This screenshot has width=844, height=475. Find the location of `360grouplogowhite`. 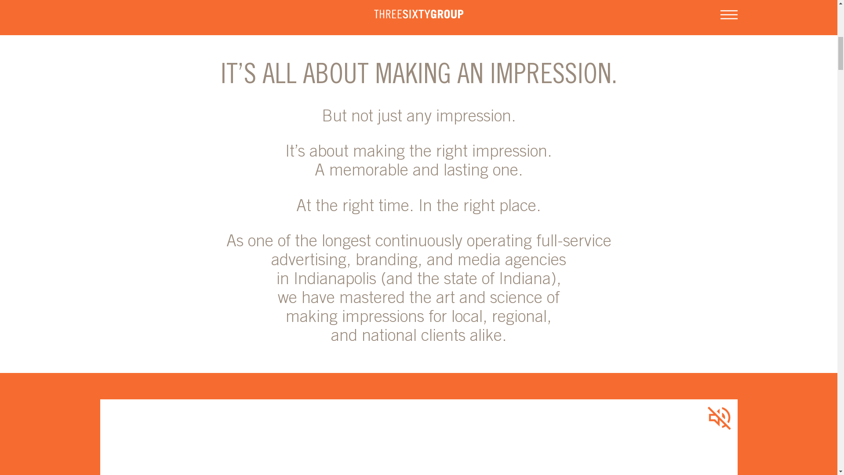

360grouplogowhite is located at coordinates (418, 275).